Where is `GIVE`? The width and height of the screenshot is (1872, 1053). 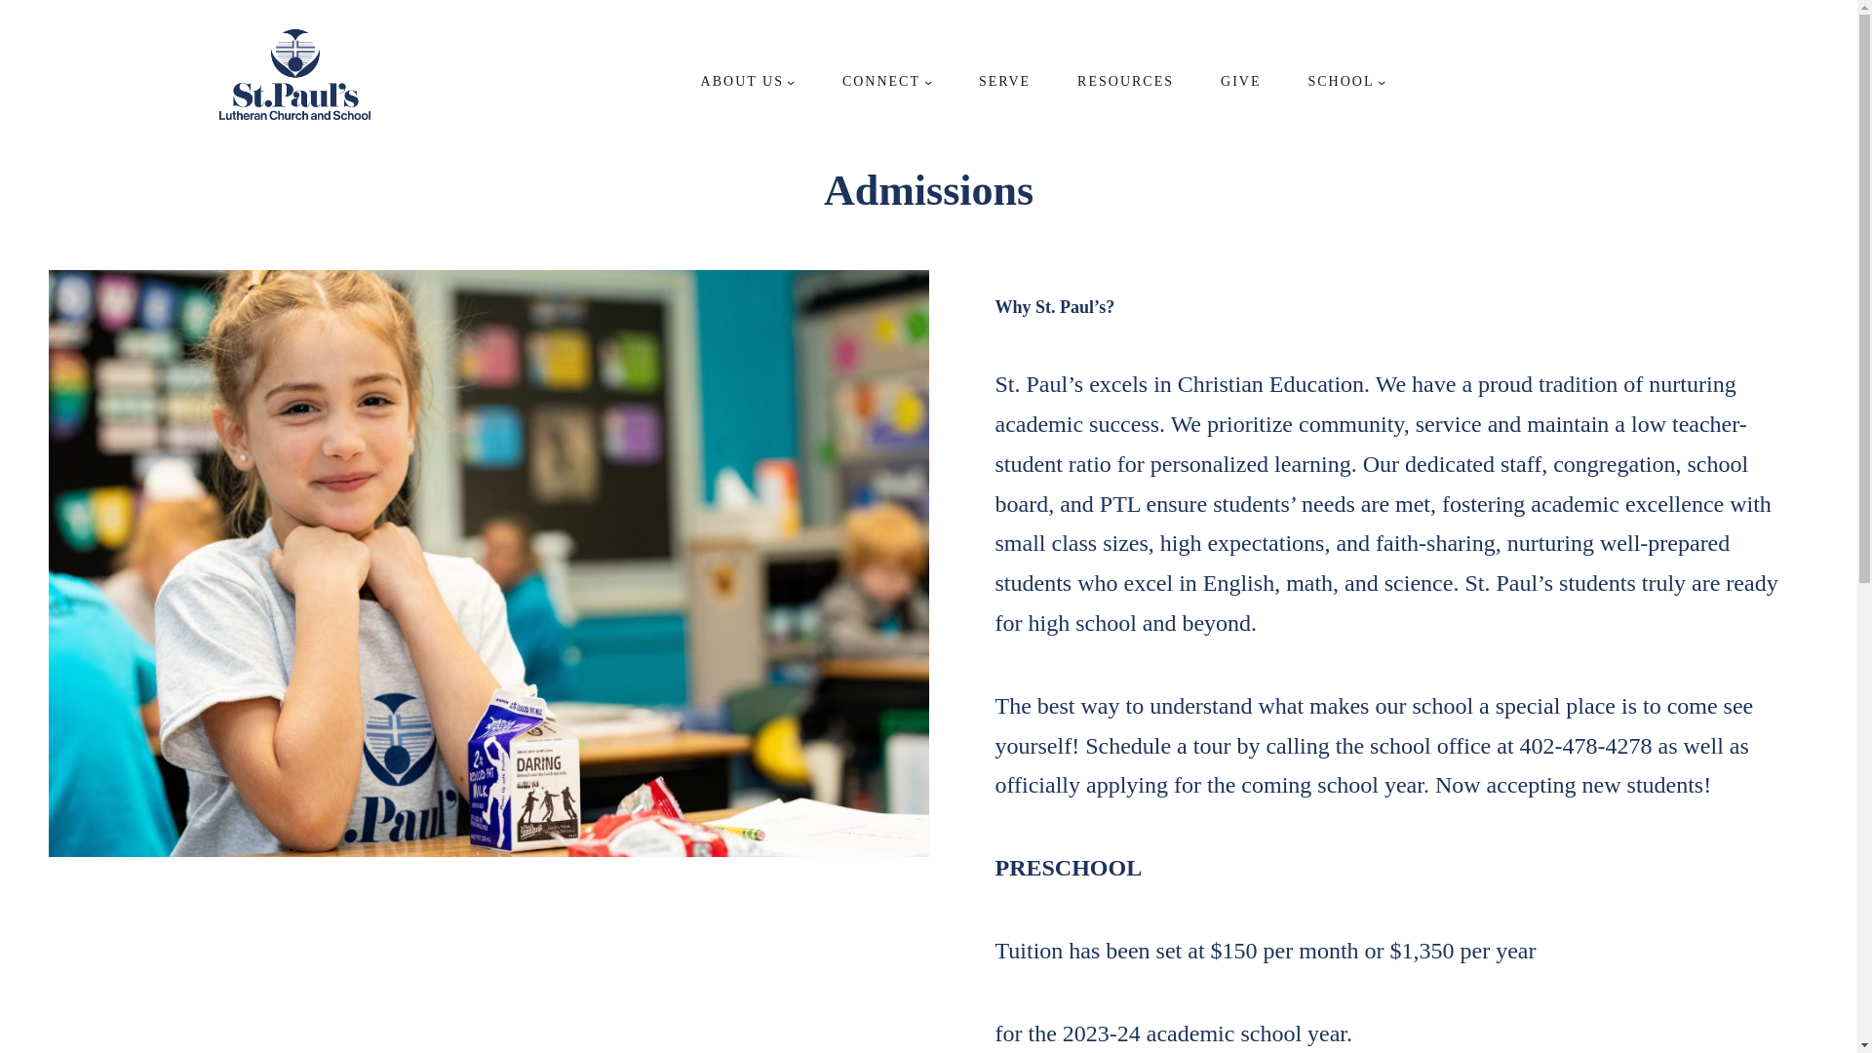
GIVE is located at coordinates (1240, 81).